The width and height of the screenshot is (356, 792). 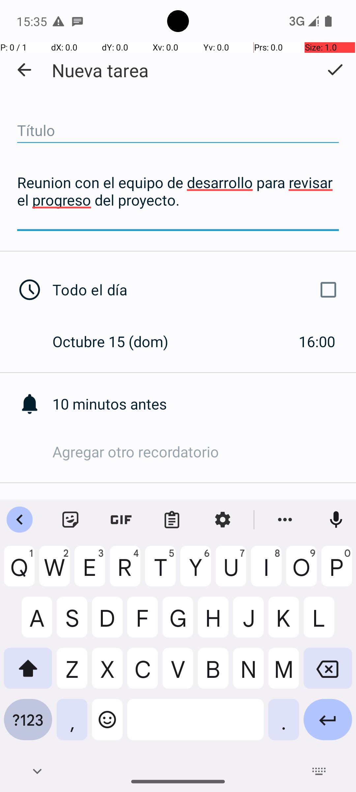 What do you see at coordinates (178, 200) in the screenshot?
I see `Reunion con el equipo de desarrollo para revisar el progreso del proyecto.
` at bounding box center [178, 200].